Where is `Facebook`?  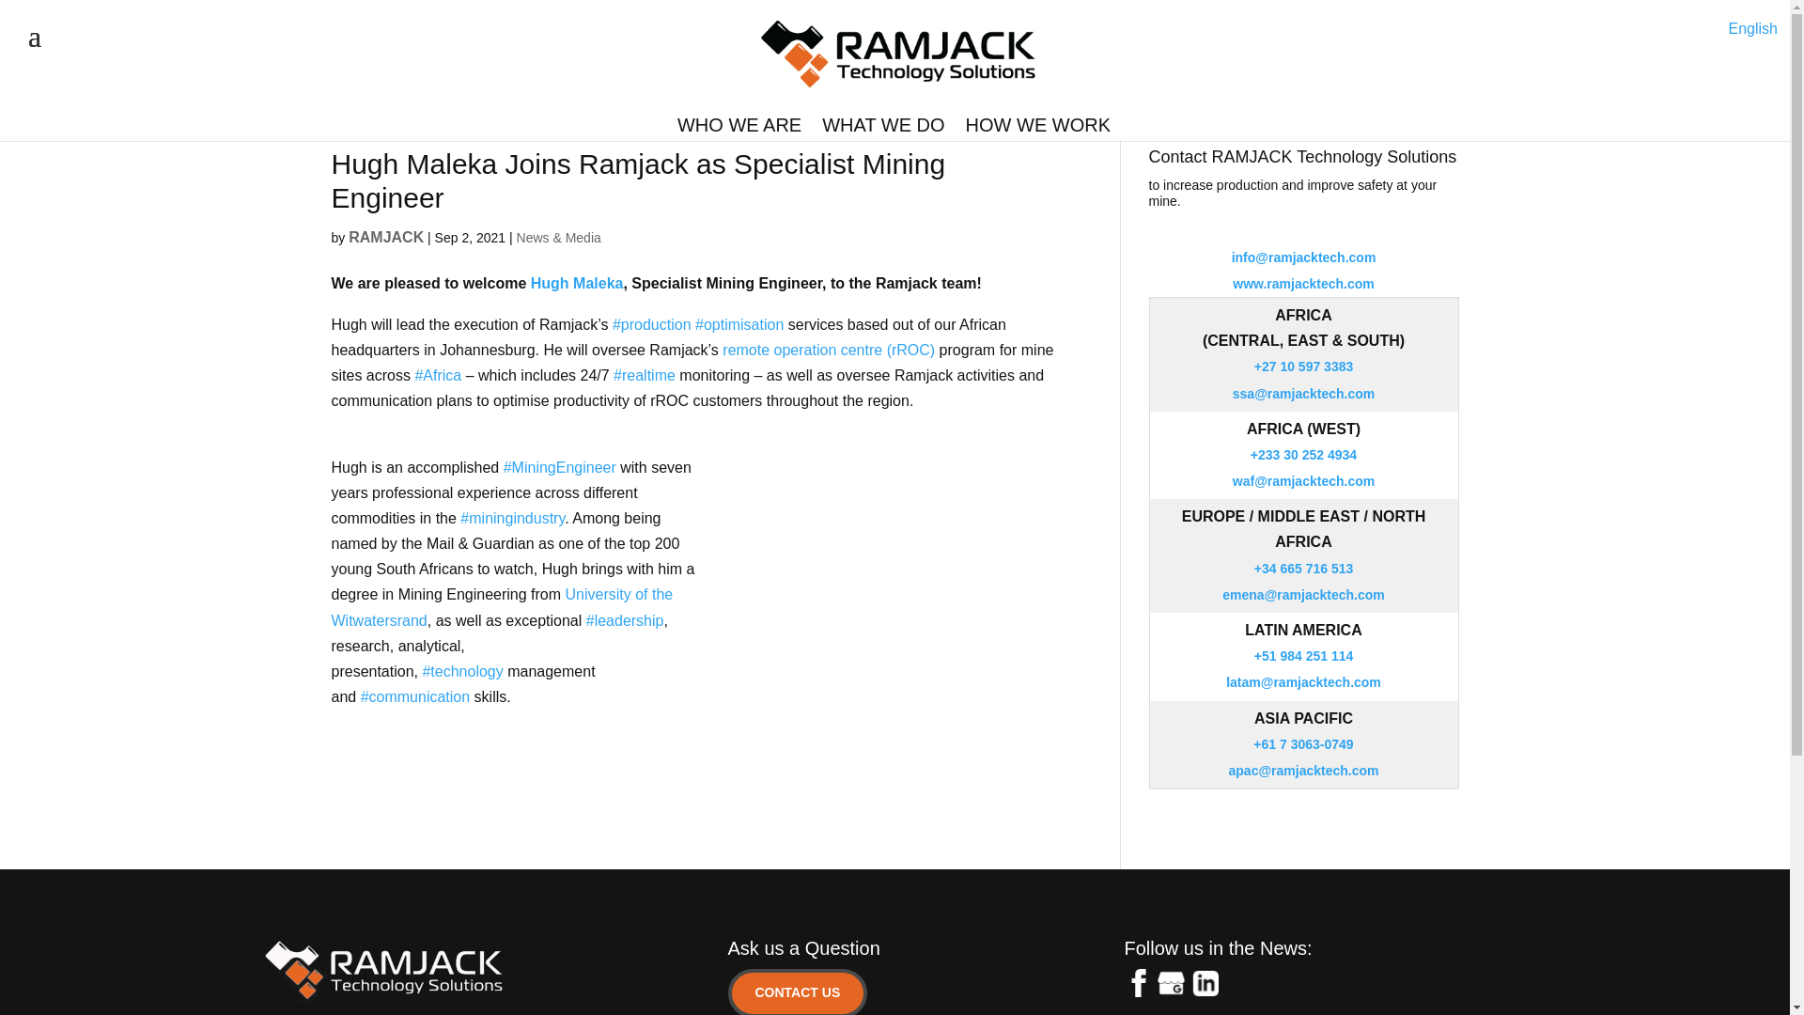
Facebook is located at coordinates (1138, 983).